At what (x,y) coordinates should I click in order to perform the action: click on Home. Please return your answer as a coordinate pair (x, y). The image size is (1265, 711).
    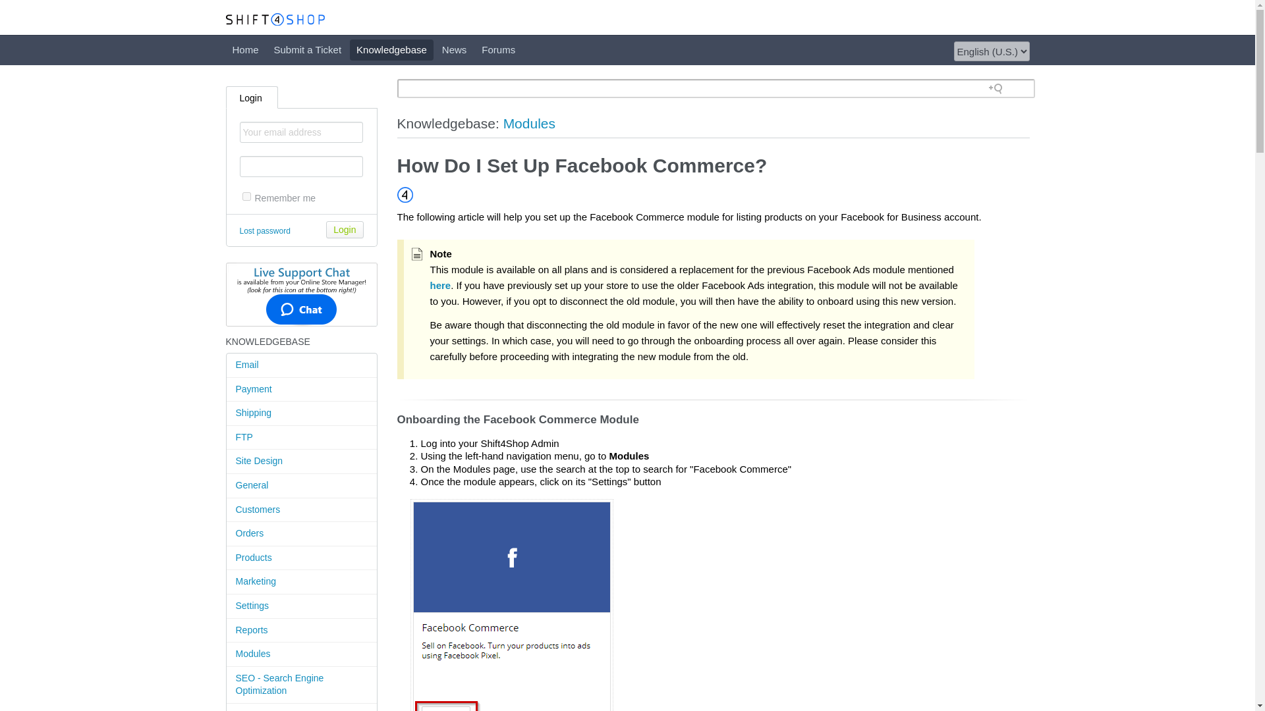
    Looking at the image, I should click on (244, 50).